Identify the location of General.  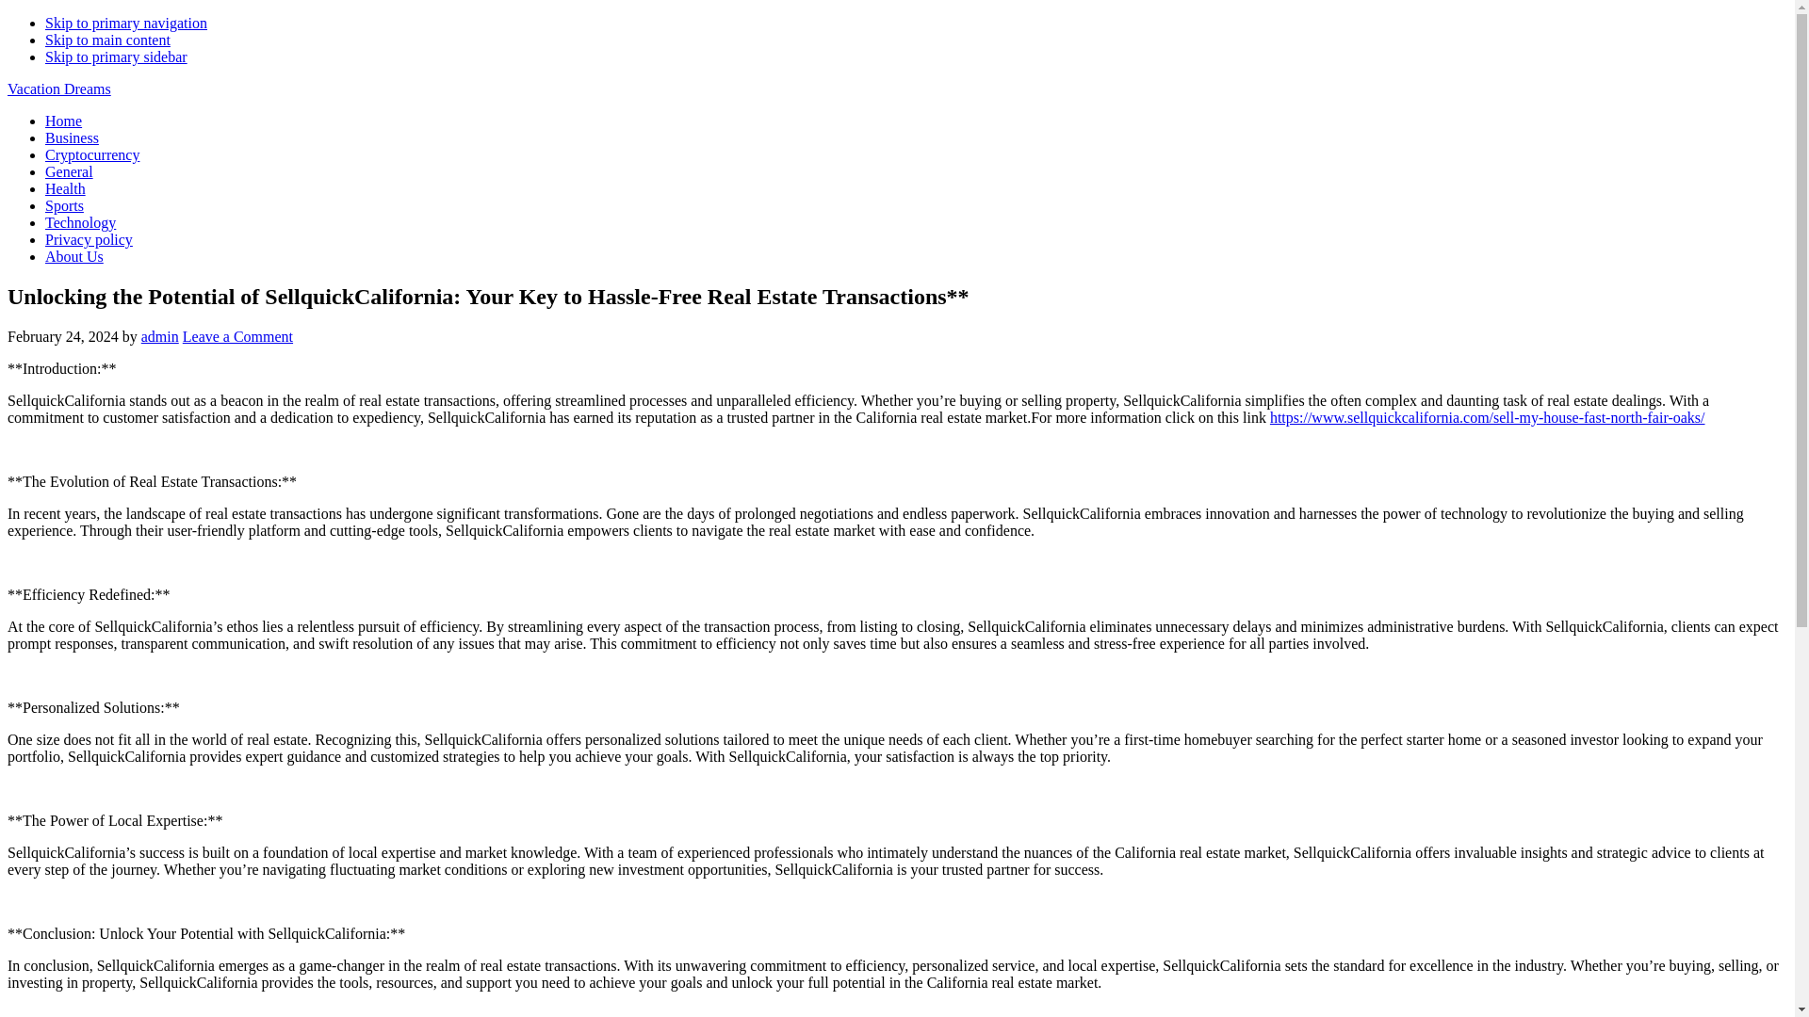
(70, 171).